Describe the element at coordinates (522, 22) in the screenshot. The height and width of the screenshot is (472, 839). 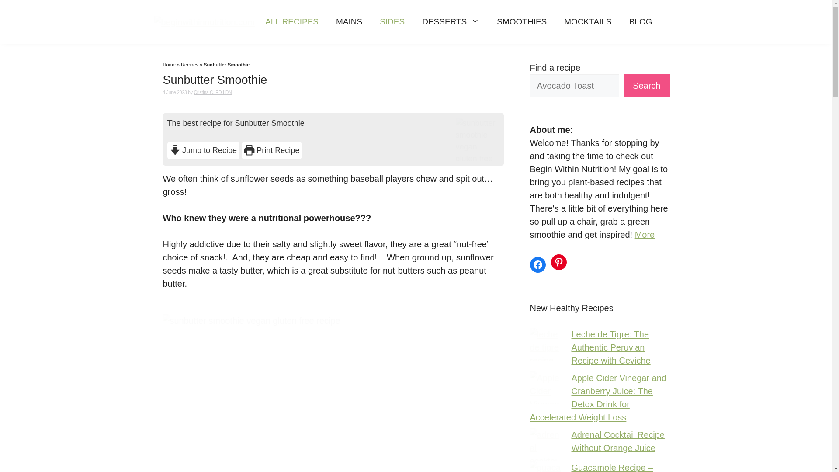
I see `SMOOTHIES` at that location.